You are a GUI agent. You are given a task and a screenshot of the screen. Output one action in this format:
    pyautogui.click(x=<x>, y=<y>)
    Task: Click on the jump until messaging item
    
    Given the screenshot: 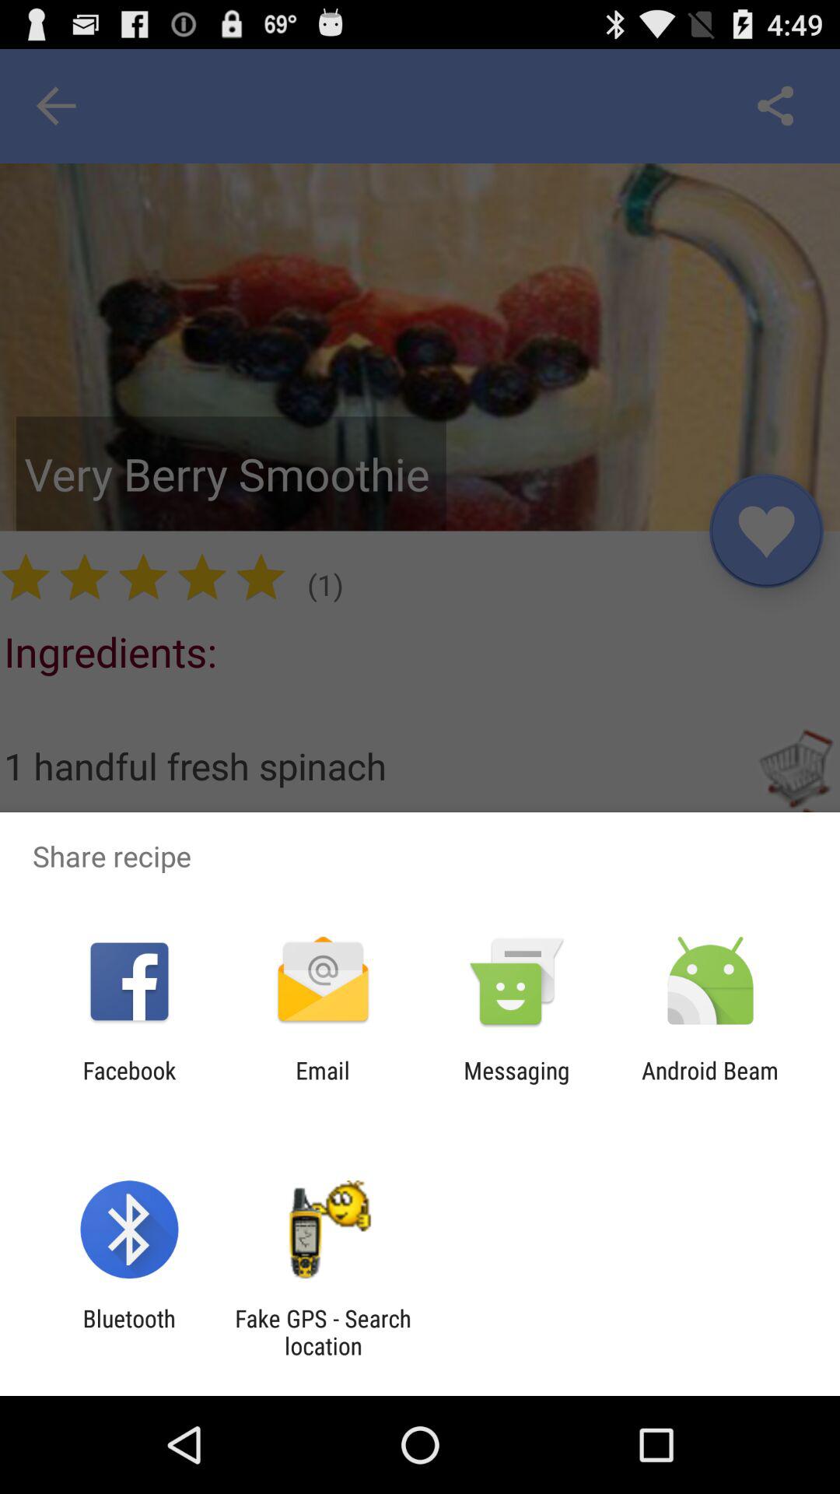 What is the action you would take?
    pyautogui.click(x=516, y=1084)
    